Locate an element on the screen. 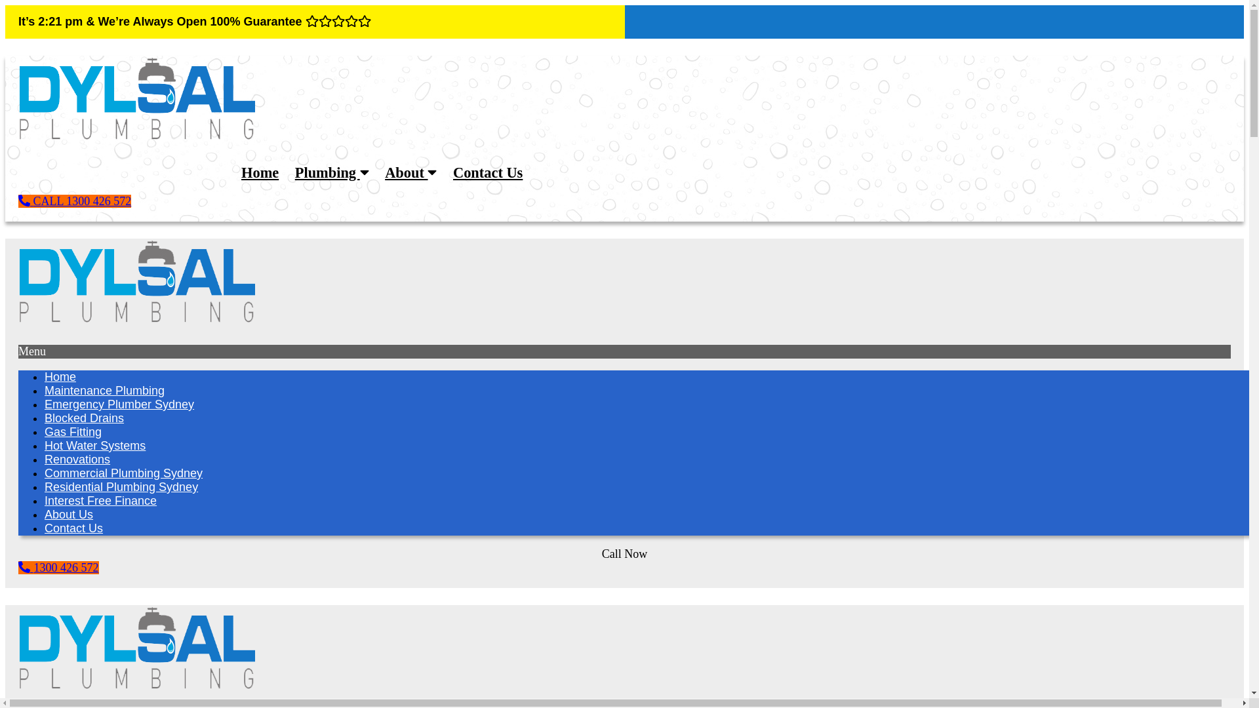  Renovations is located at coordinates (77, 460).